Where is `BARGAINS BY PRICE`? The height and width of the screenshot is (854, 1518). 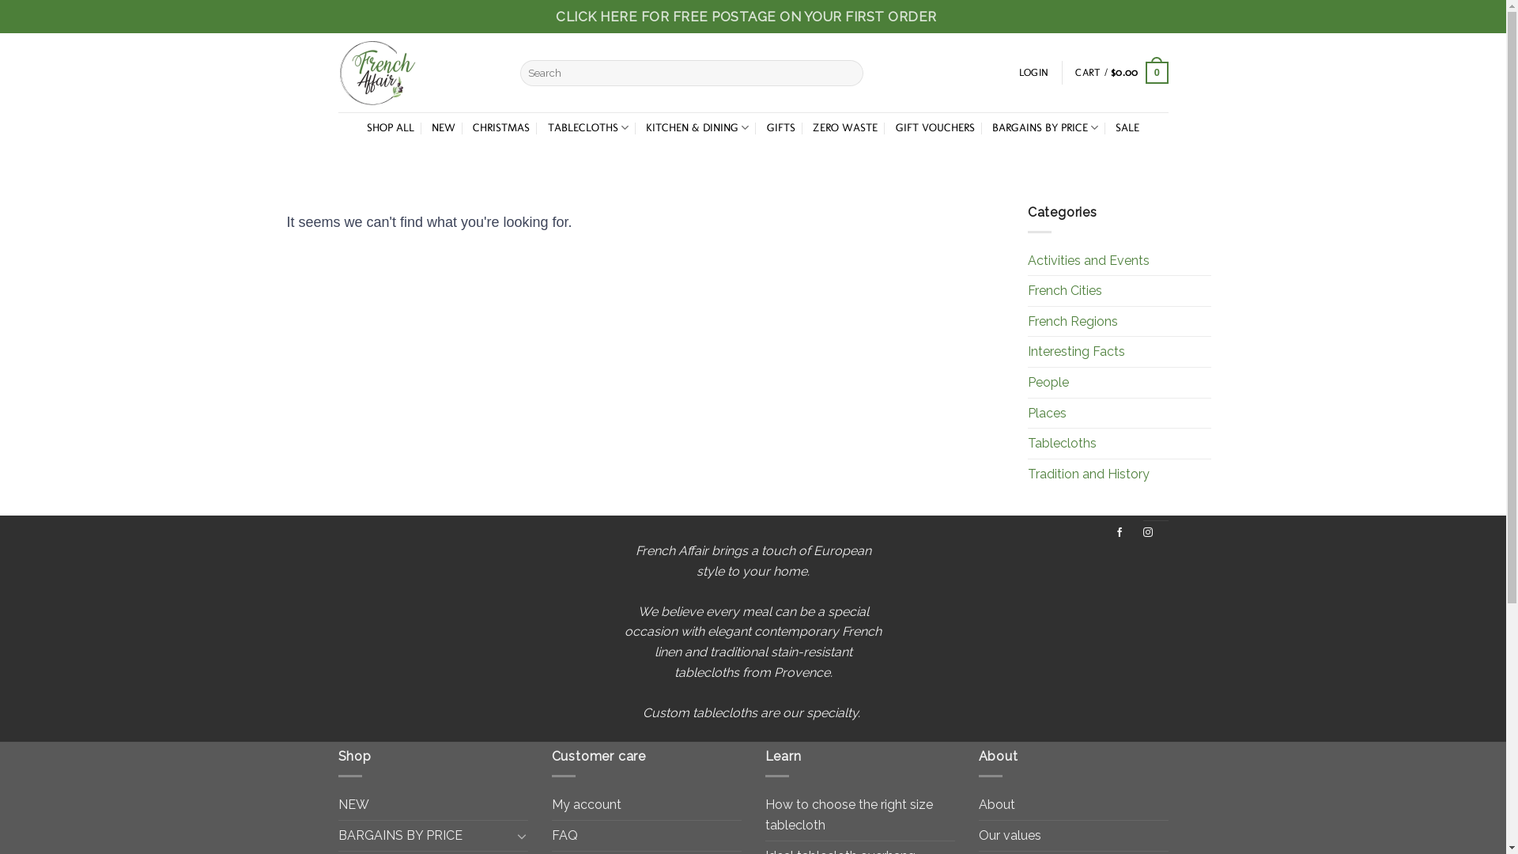
BARGAINS BY PRICE is located at coordinates (425, 836).